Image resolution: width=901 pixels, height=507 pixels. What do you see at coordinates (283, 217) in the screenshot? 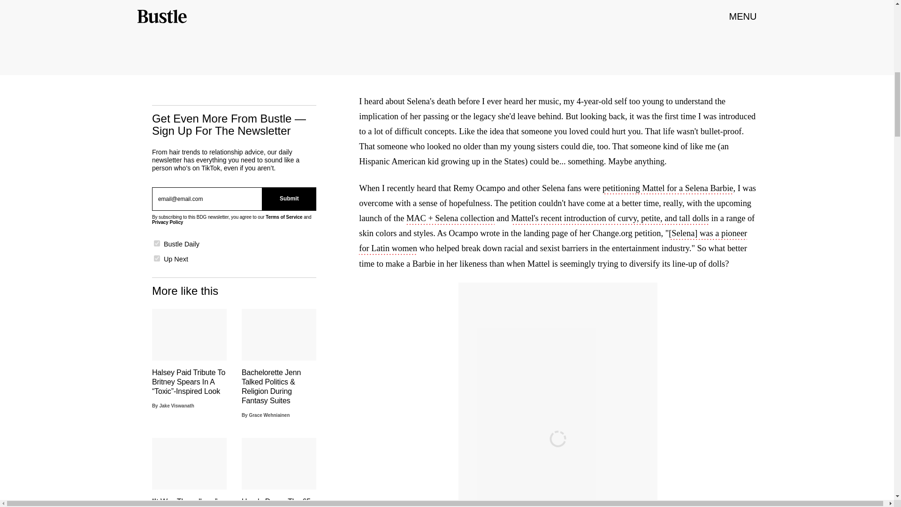
I see `Terms of Service` at bounding box center [283, 217].